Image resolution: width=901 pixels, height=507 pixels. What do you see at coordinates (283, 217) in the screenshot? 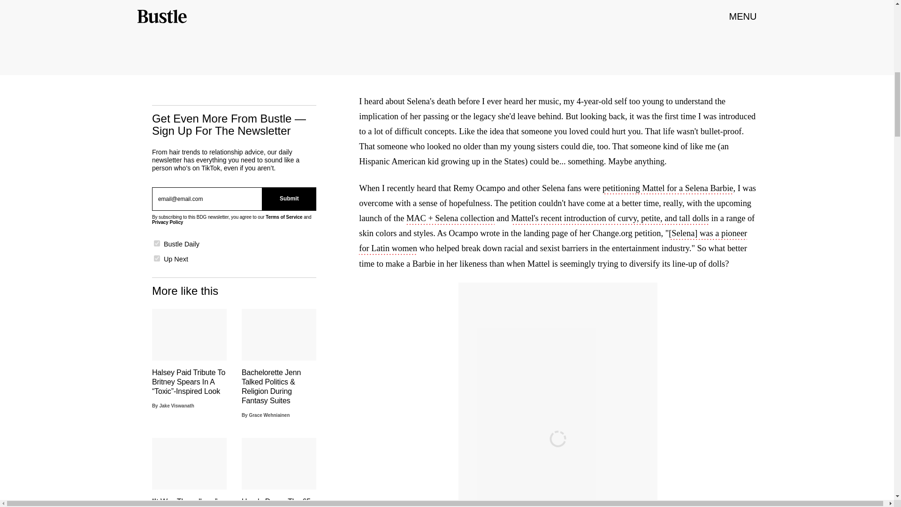
I see `Terms of Service` at bounding box center [283, 217].